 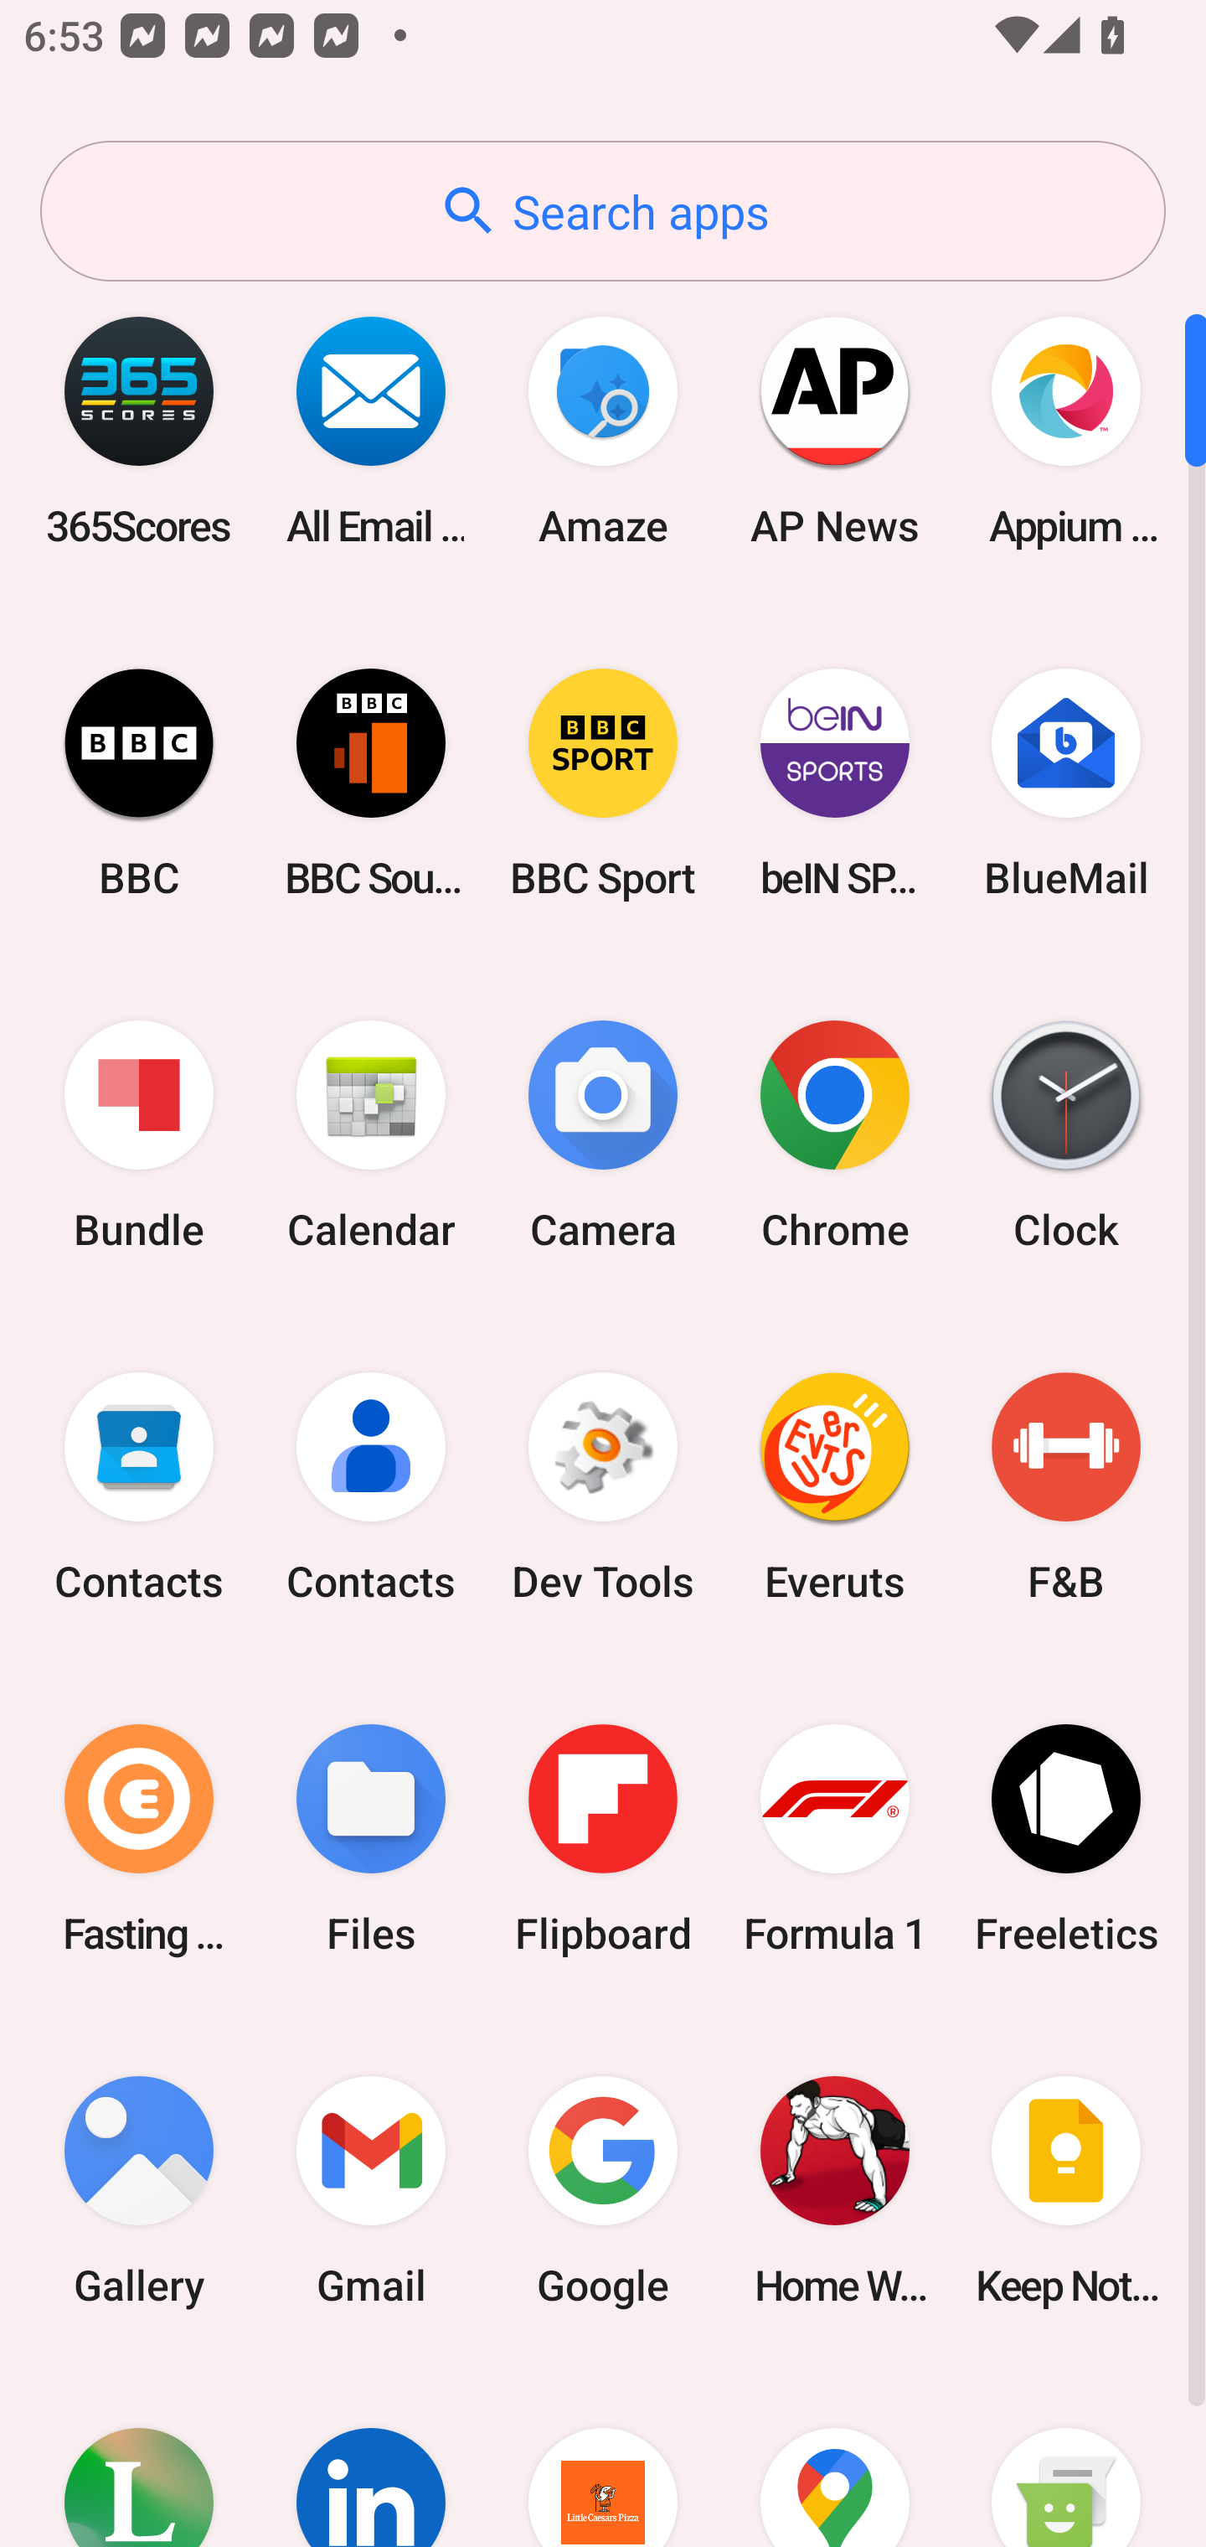 What do you see at coordinates (139, 2457) in the screenshot?
I see `Lifesum` at bounding box center [139, 2457].